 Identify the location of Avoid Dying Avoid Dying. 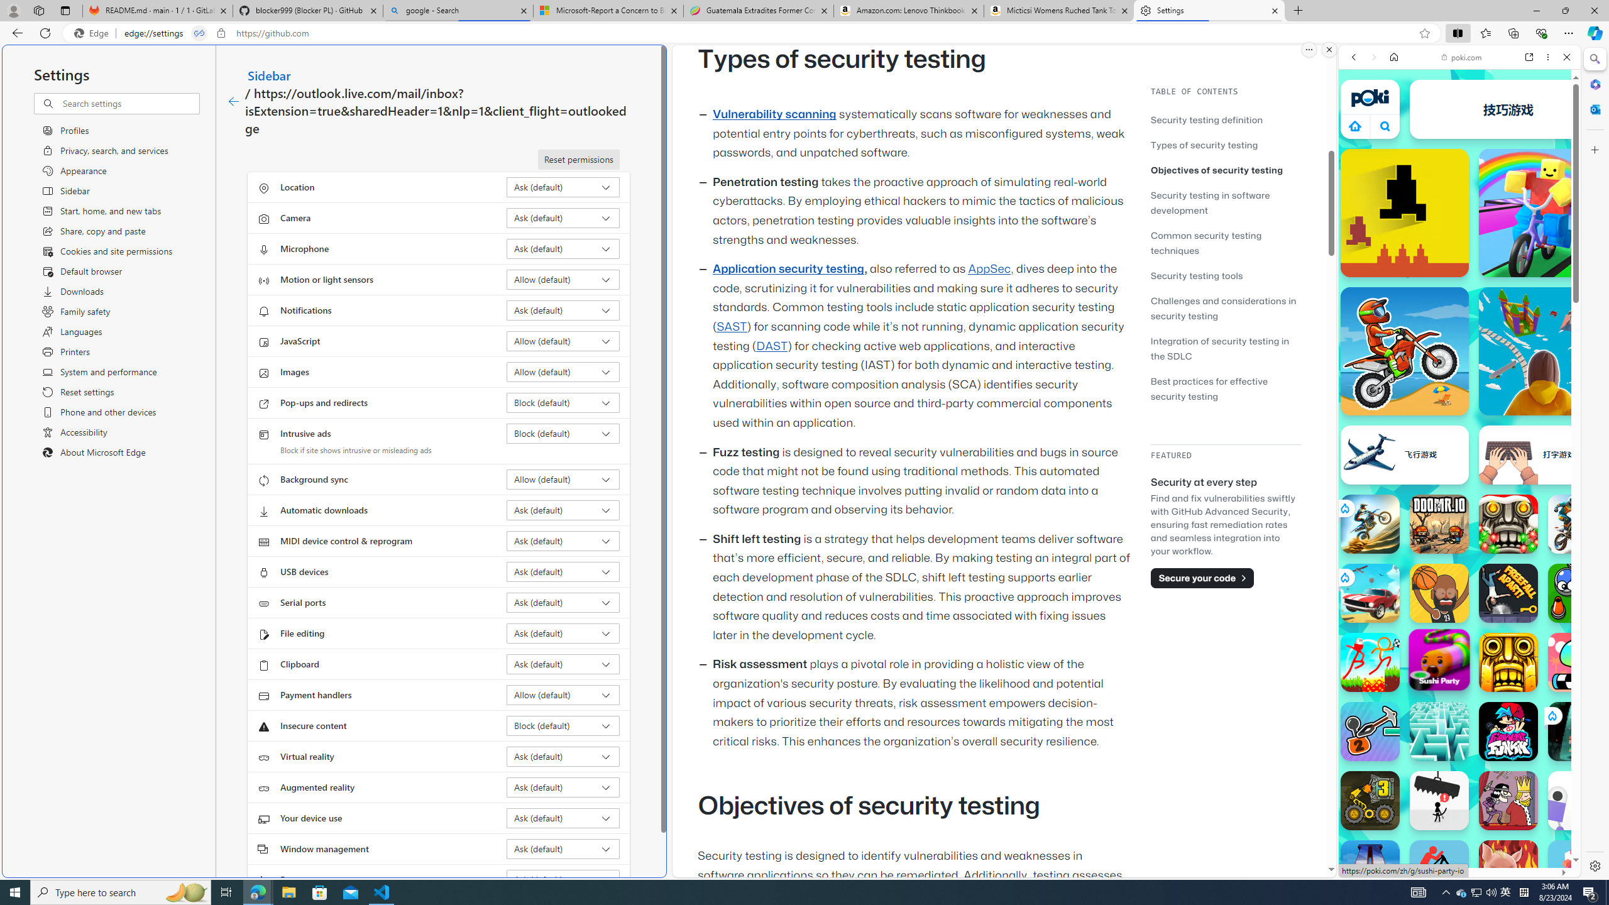
(1439, 800).